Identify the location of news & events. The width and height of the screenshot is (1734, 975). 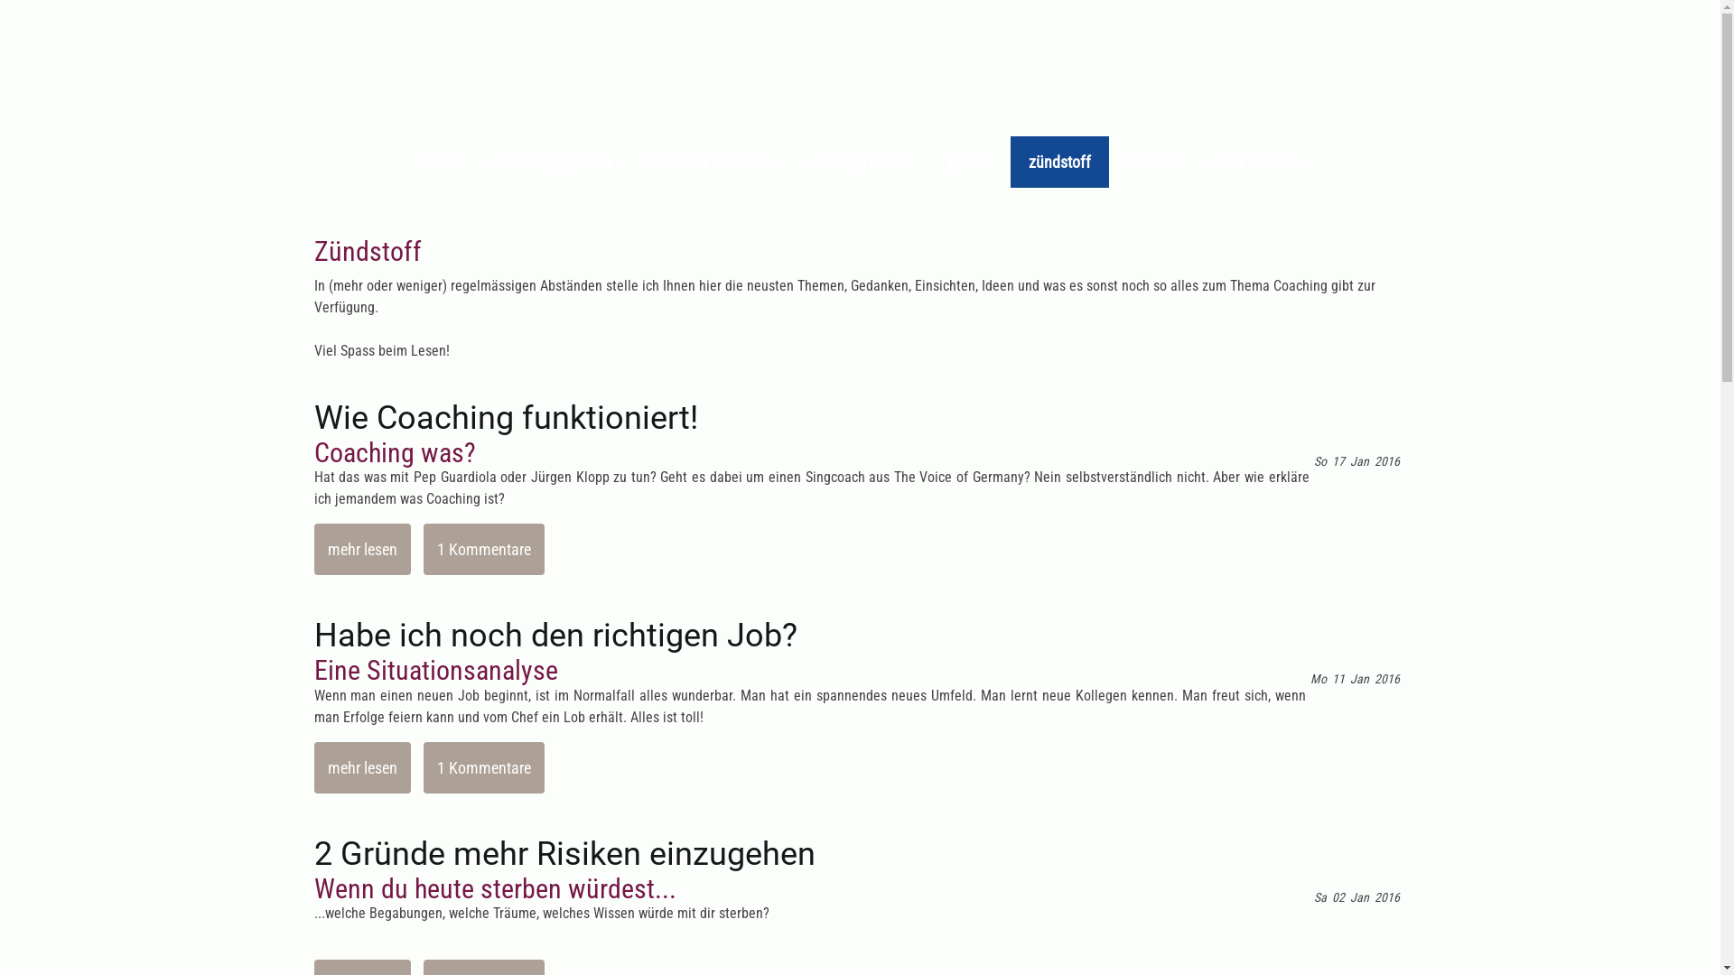
(1255, 162).